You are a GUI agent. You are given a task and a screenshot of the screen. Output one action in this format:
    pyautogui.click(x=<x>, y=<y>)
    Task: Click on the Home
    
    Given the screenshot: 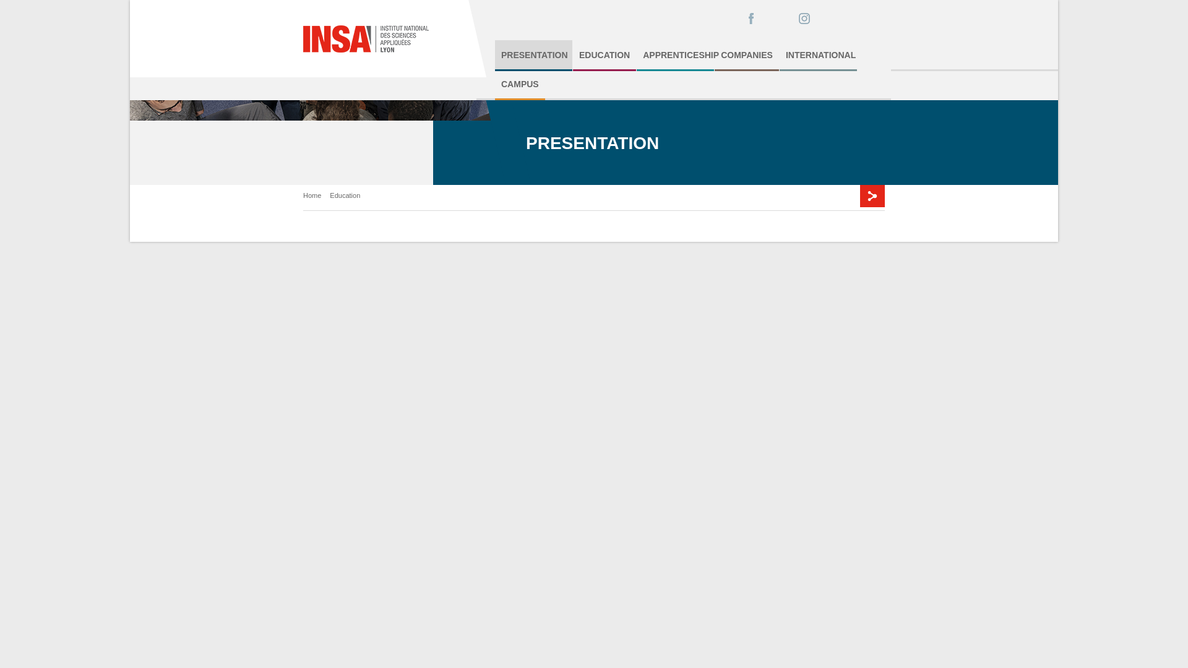 What is the action you would take?
    pyautogui.click(x=312, y=195)
    